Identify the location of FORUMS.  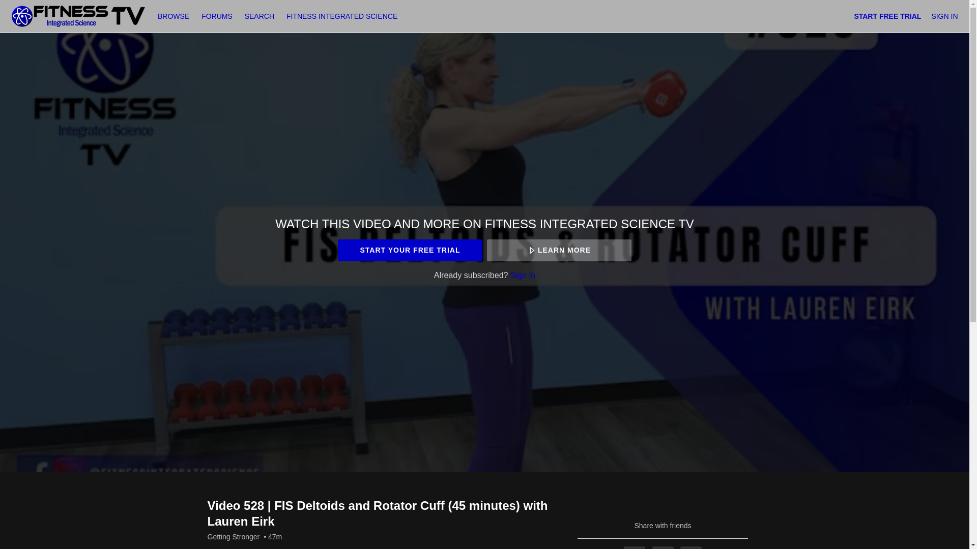
(218, 16).